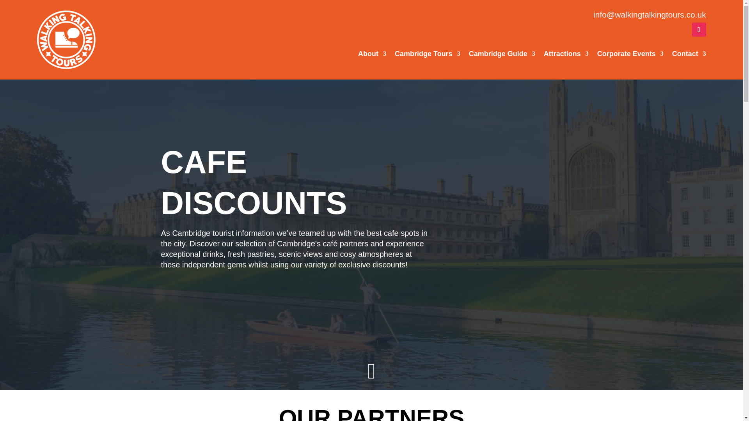  I want to click on Cambridge Guide, so click(502, 55).